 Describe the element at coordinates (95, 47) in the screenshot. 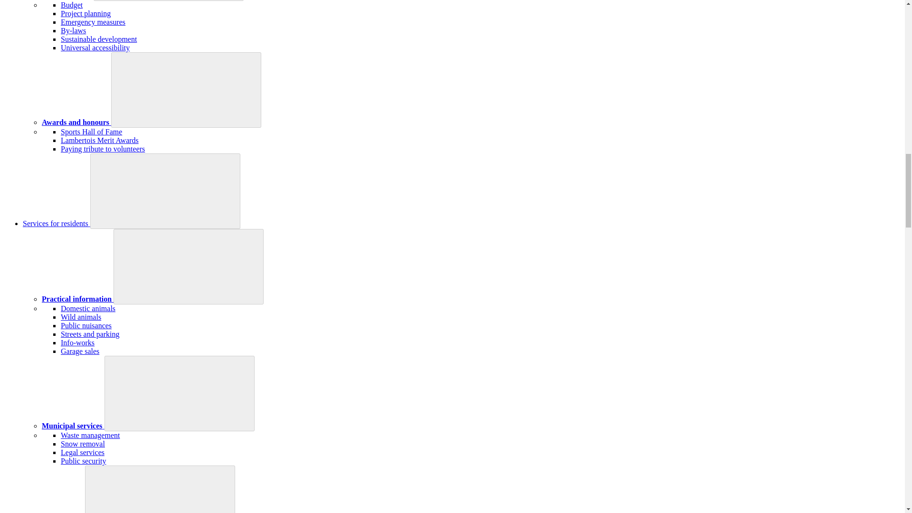

I see `Universal accessibility` at that location.